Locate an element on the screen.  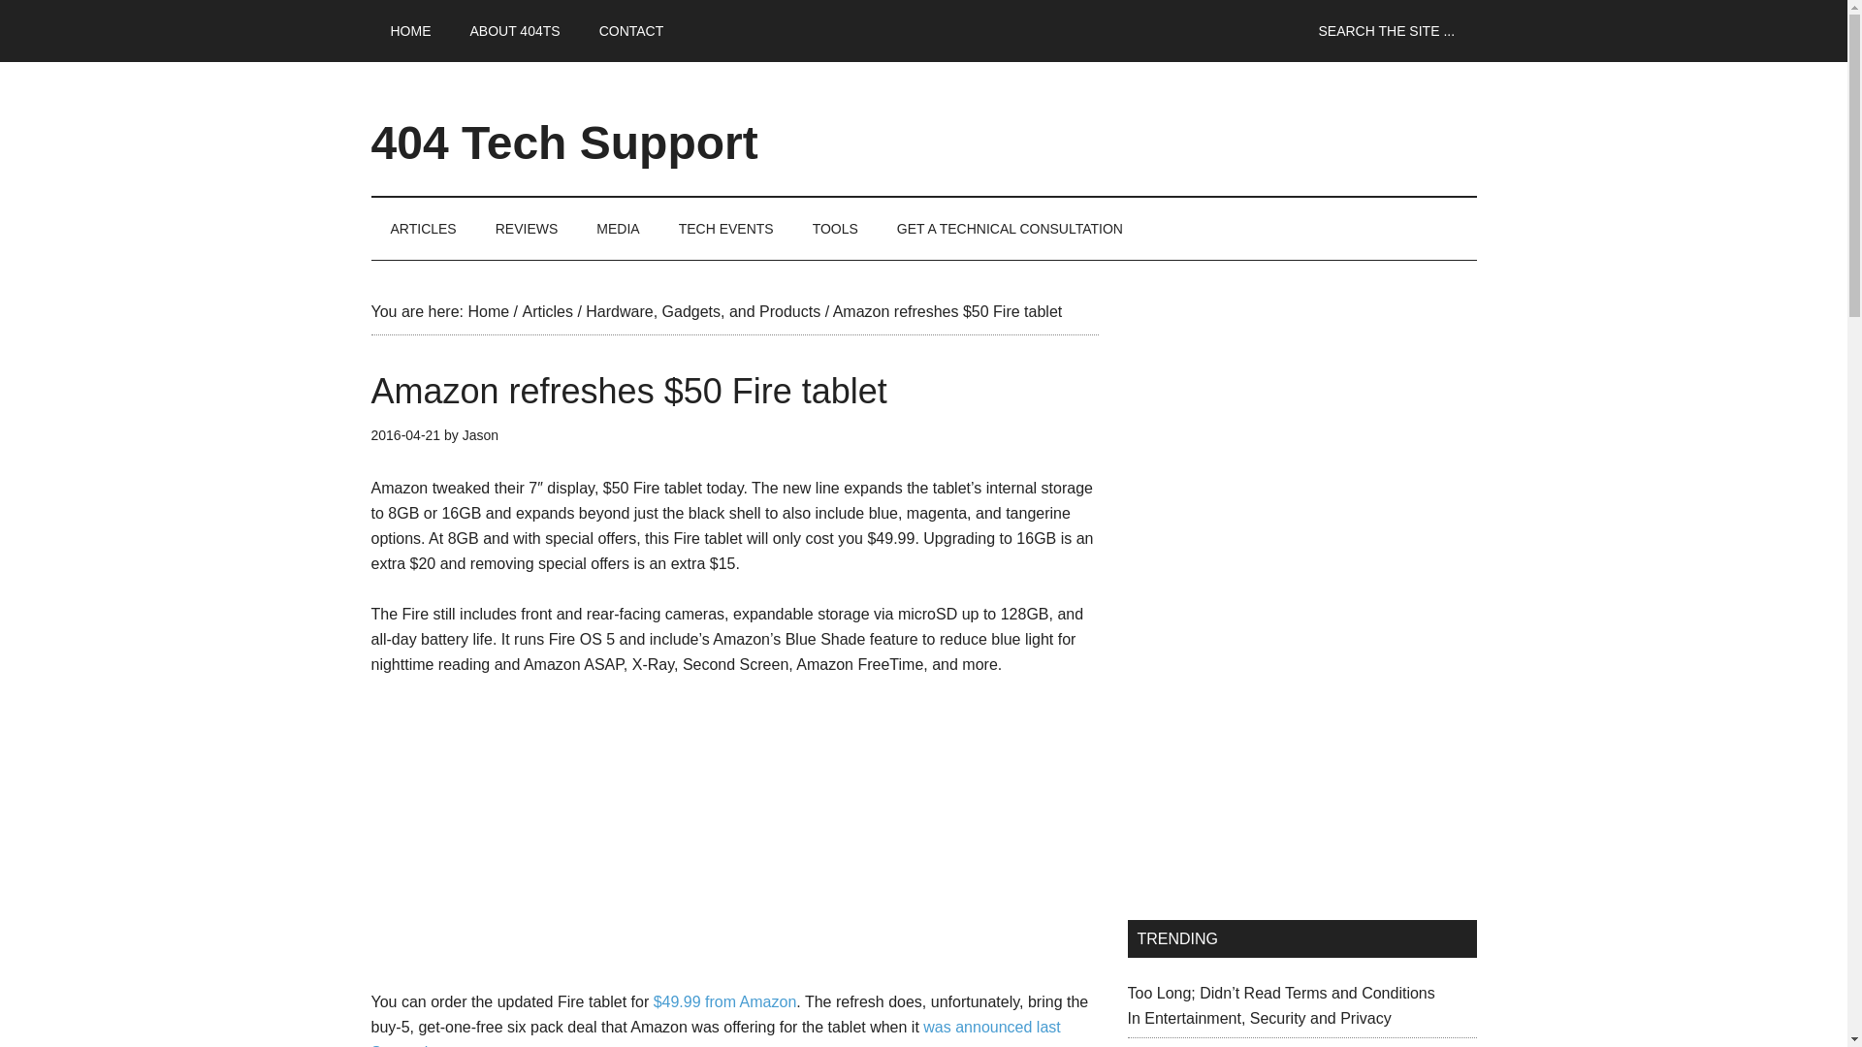
HOME is located at coordinates (410, 31).